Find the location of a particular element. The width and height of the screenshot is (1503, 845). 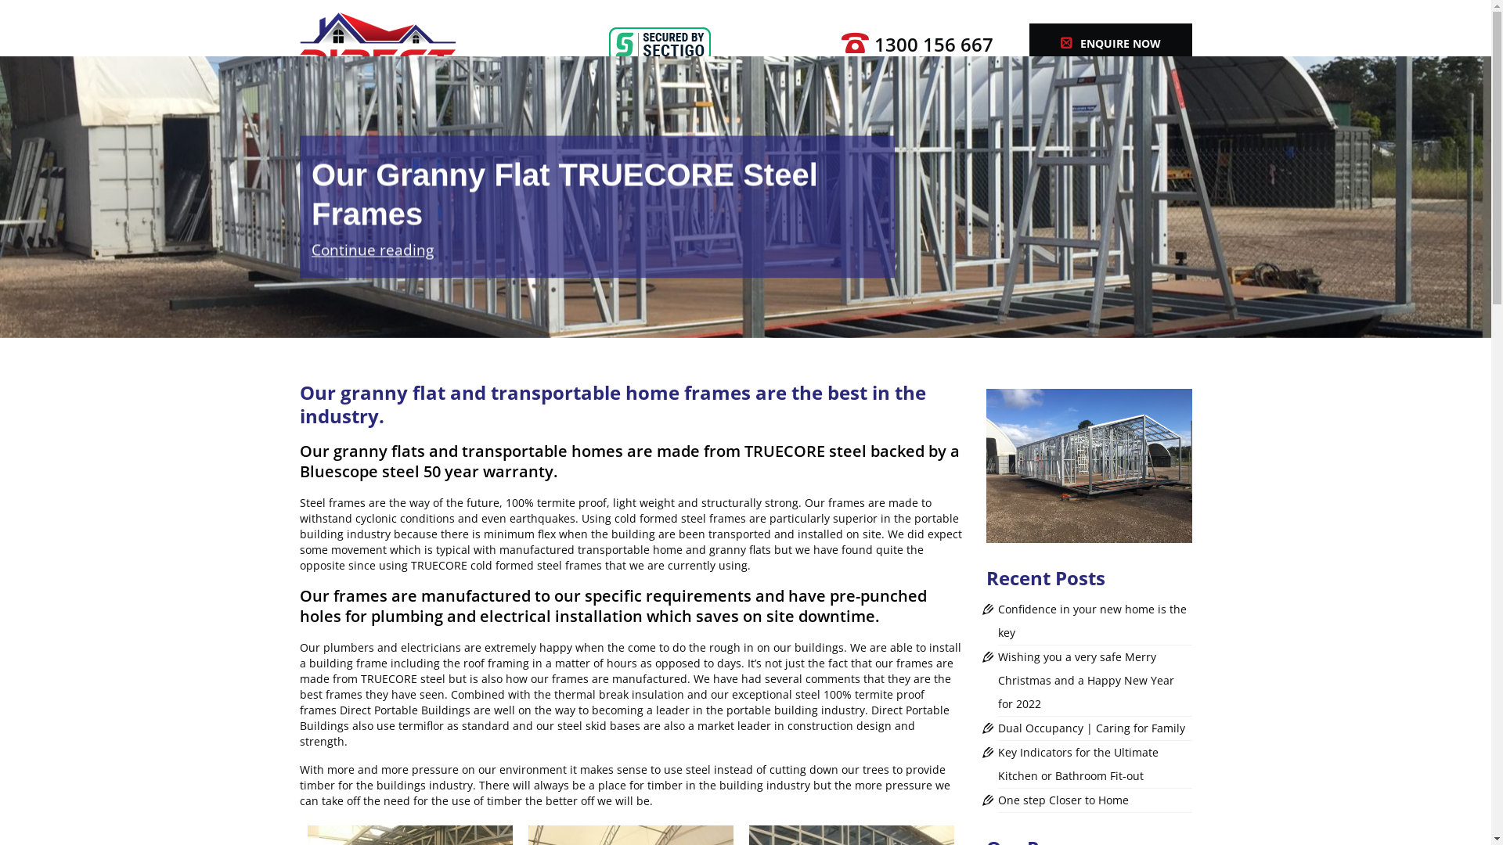

Direct Portable Buildings is located at coordinates (440, 48).